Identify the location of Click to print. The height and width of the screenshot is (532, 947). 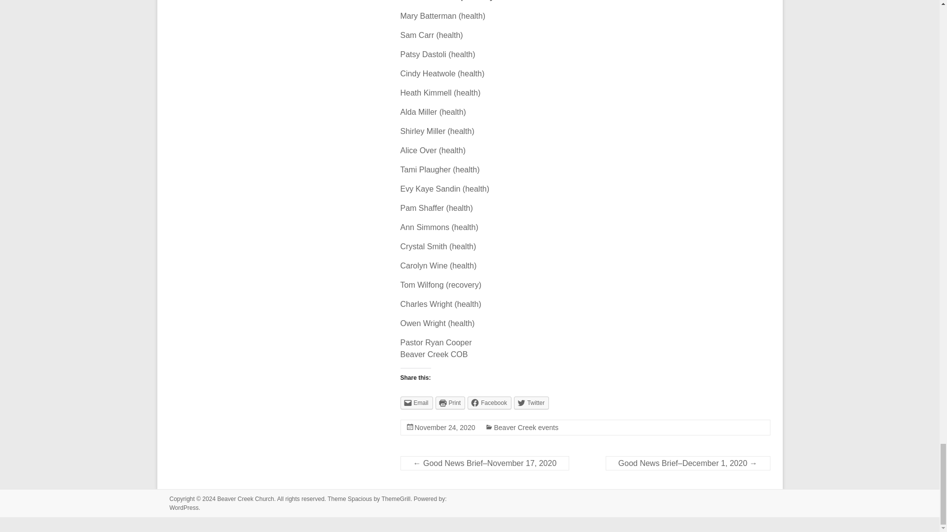
(451, 402).